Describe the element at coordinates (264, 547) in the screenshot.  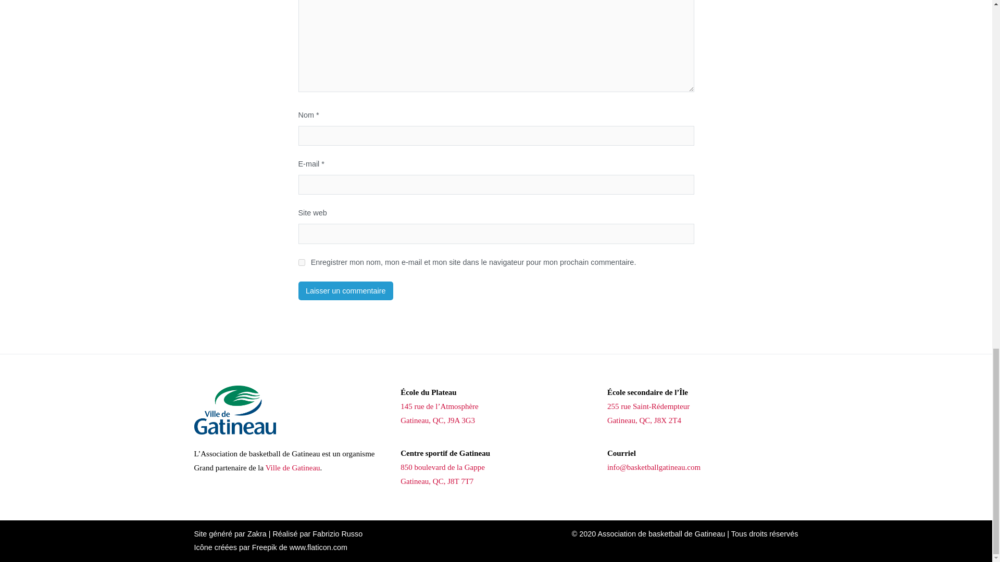
I see `Freepik` at that location.